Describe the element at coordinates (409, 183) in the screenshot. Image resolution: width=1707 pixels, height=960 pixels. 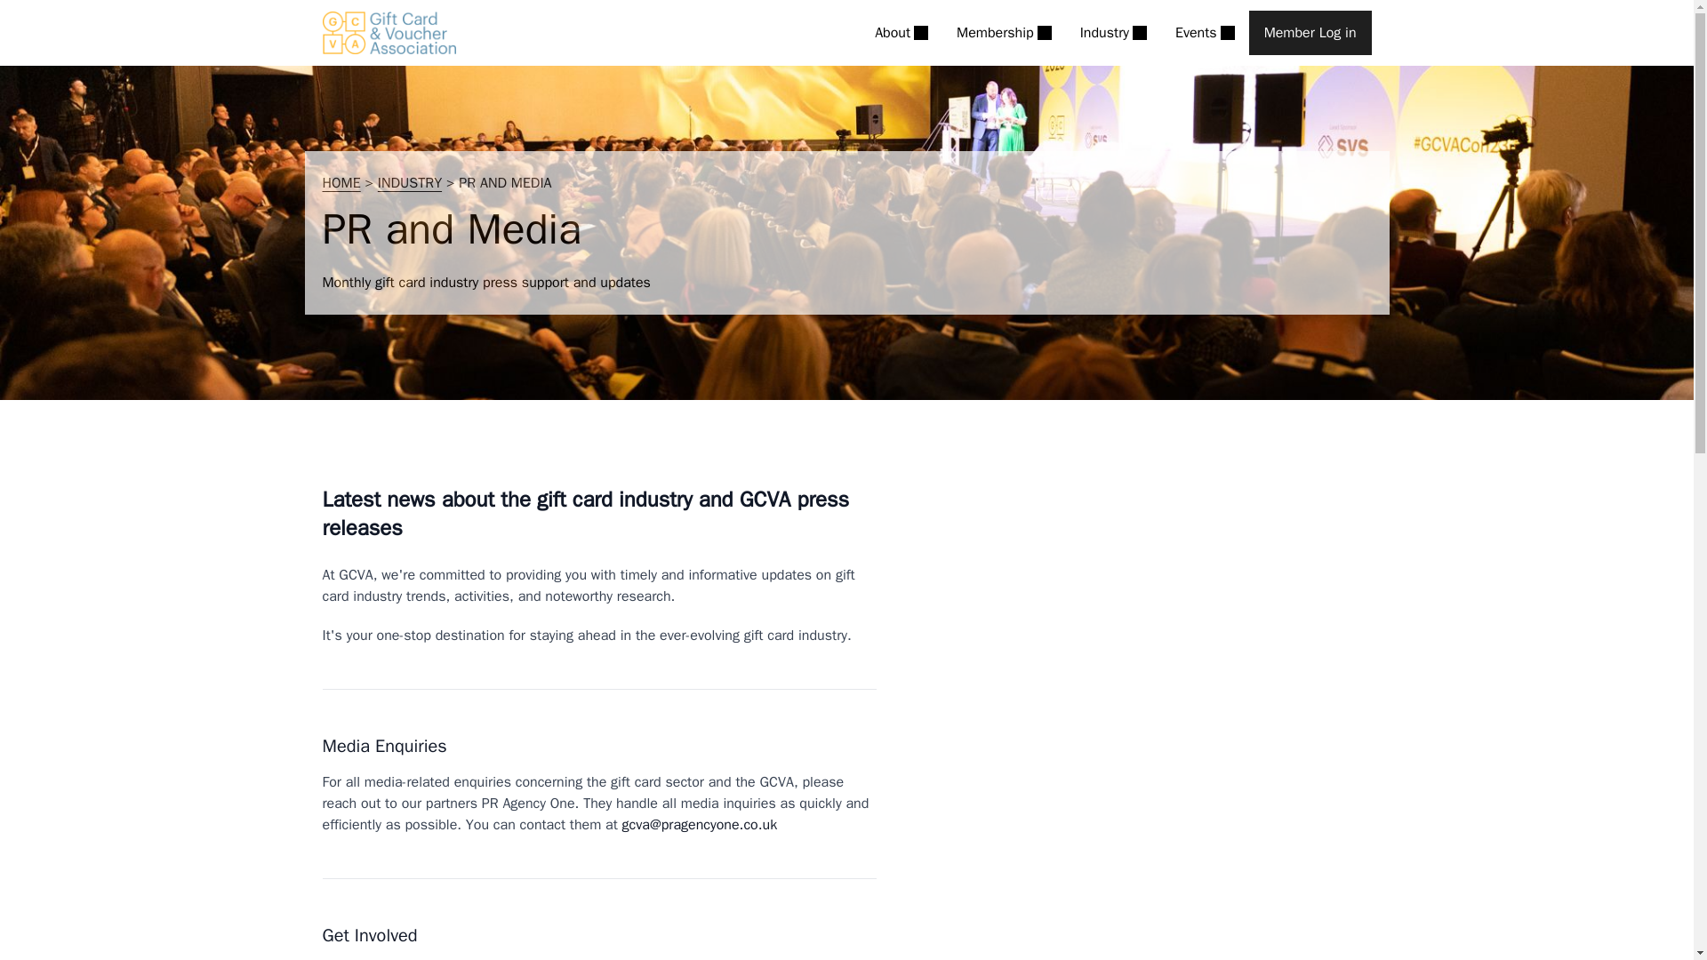
I see `INDUSTRY` at that location.